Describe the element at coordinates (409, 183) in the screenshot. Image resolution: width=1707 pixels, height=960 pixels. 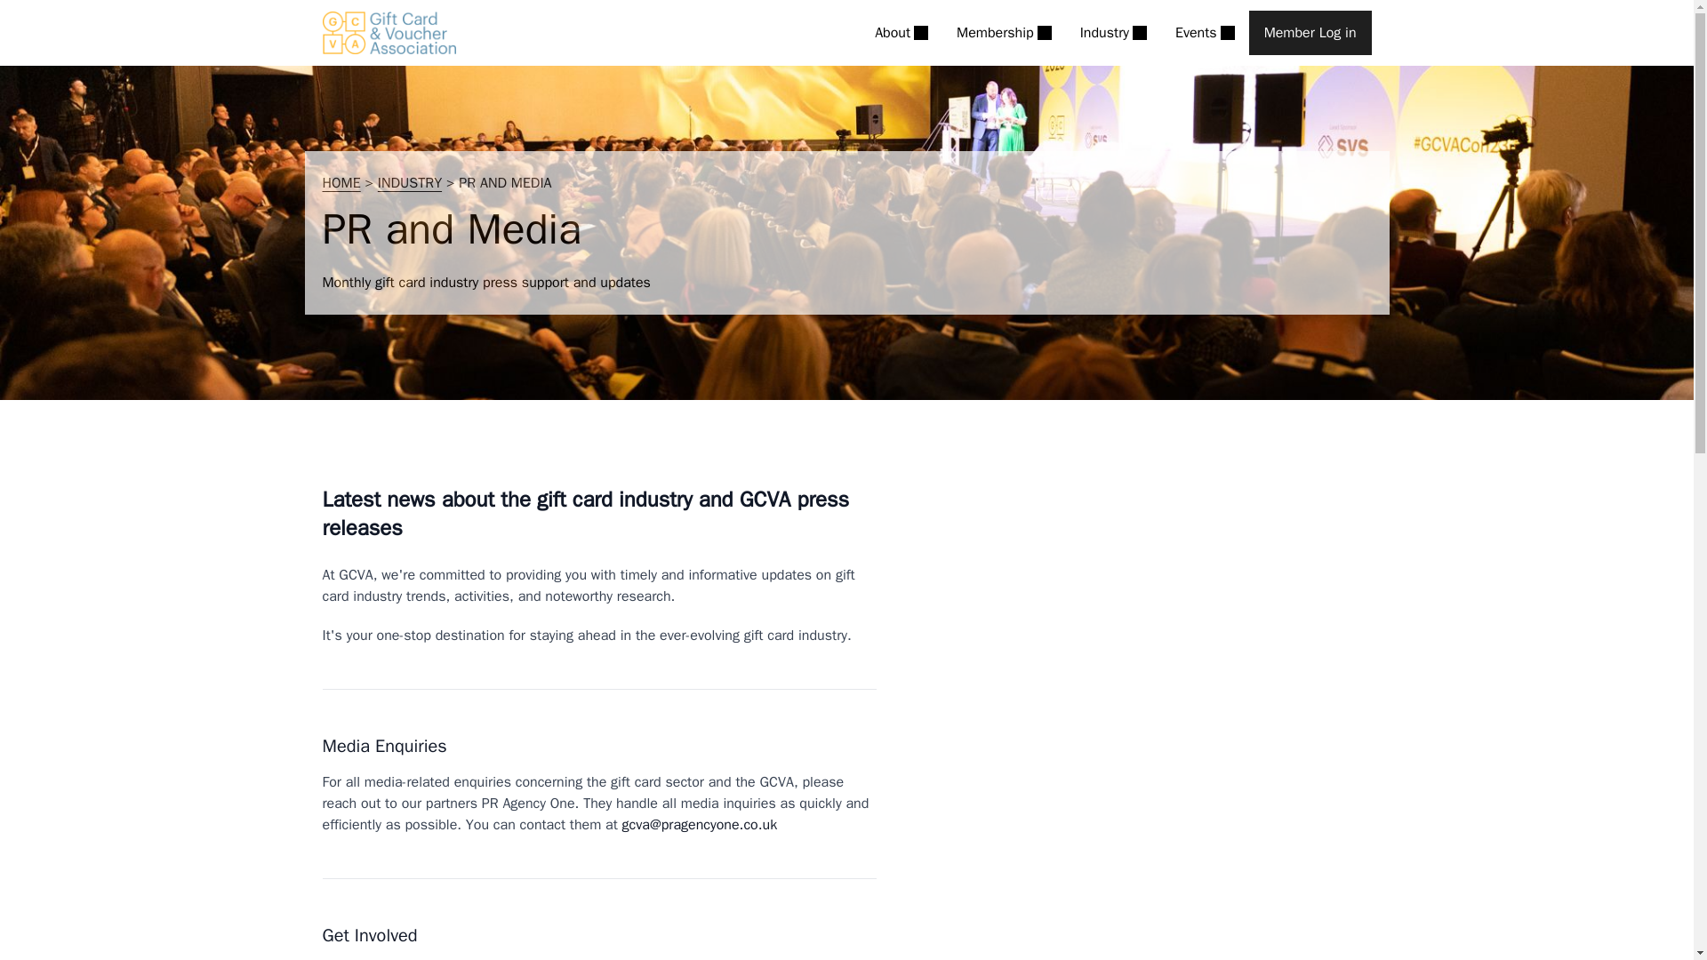
I see `INDUSTRY` at that location.